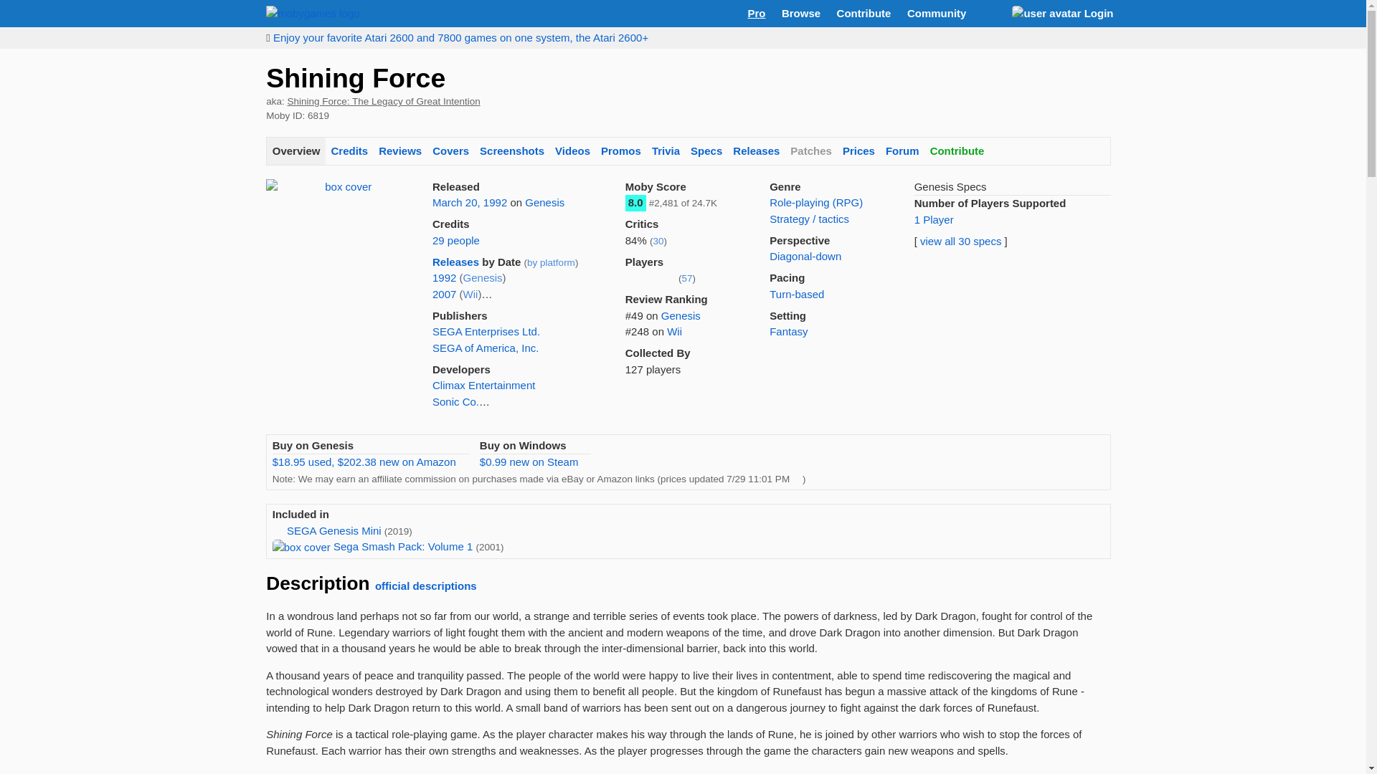 Image resolution: width=1377 pixels, height=774 pixels. Describe the element at coordinates (295, 152) in the screenshot. I see `Overview` at that location.